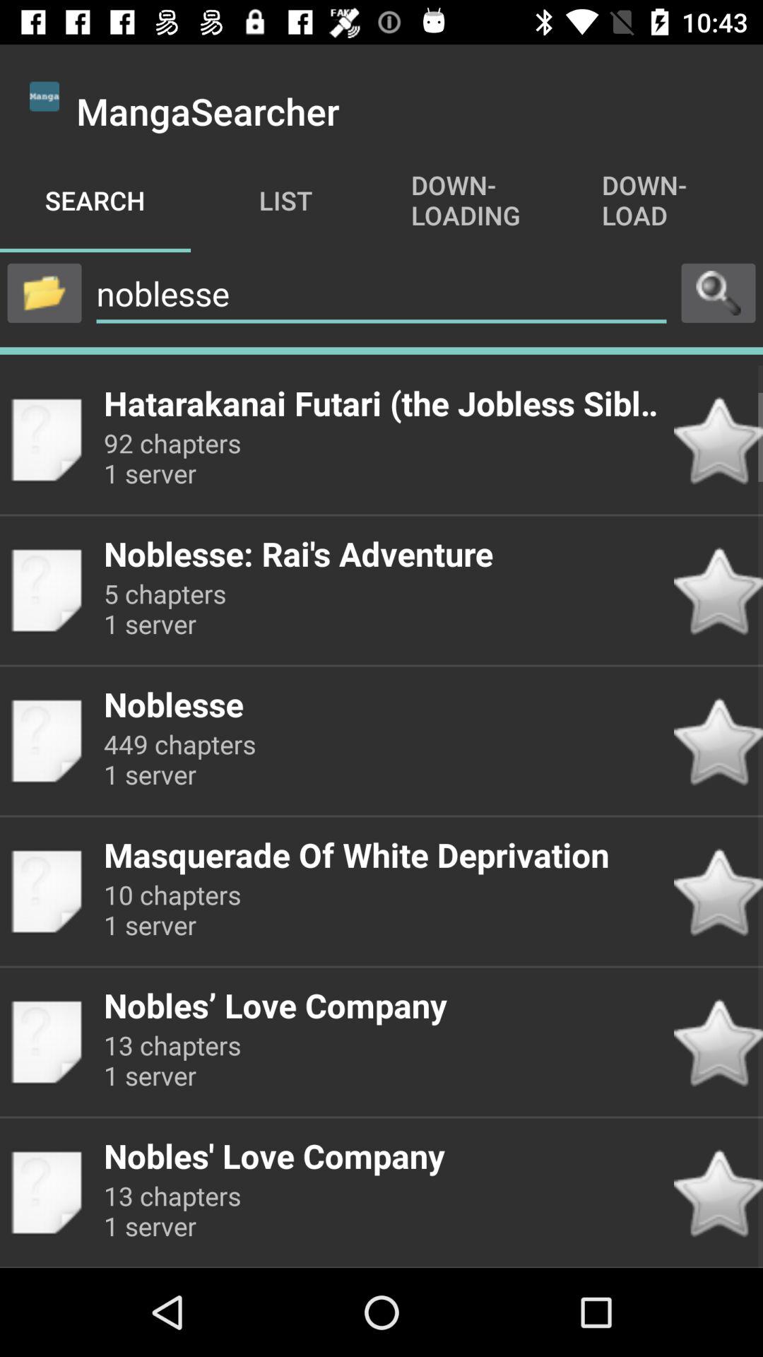  What do you see at coordinates (718, 293) in the screenshot?
I see `execute search` at bounding box center [718, 293].